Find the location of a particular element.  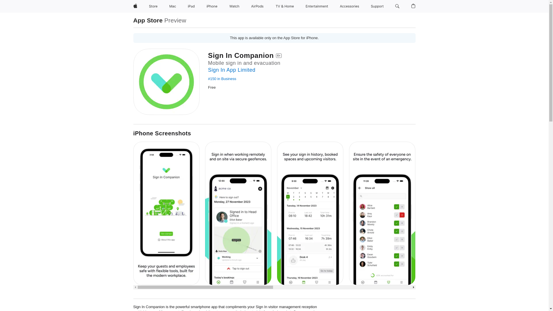

iPad is located at coordinates (191, 6).